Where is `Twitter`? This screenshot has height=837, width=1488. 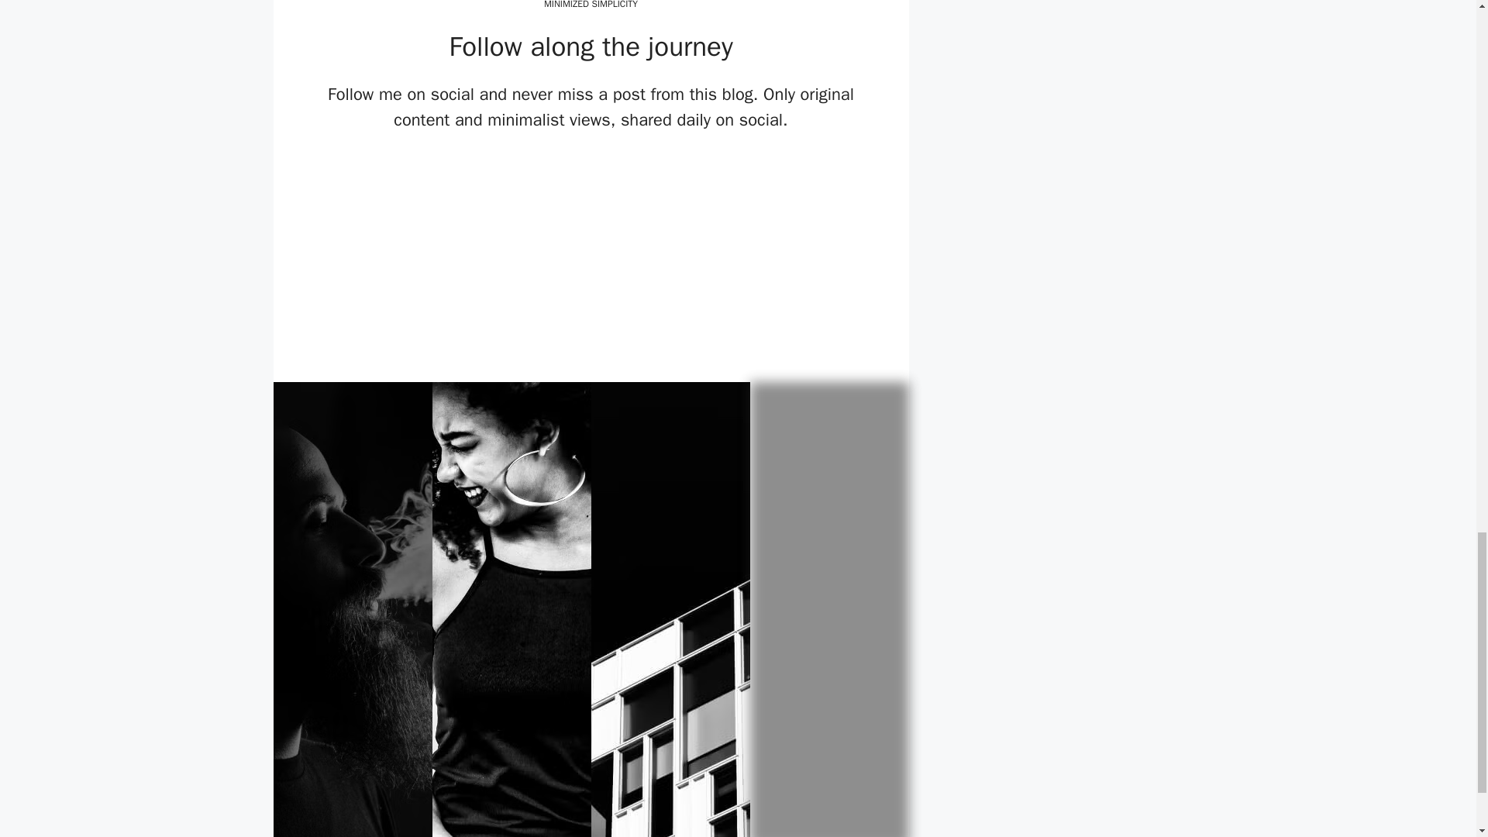 Twitter is located at coordinates (563, 211).